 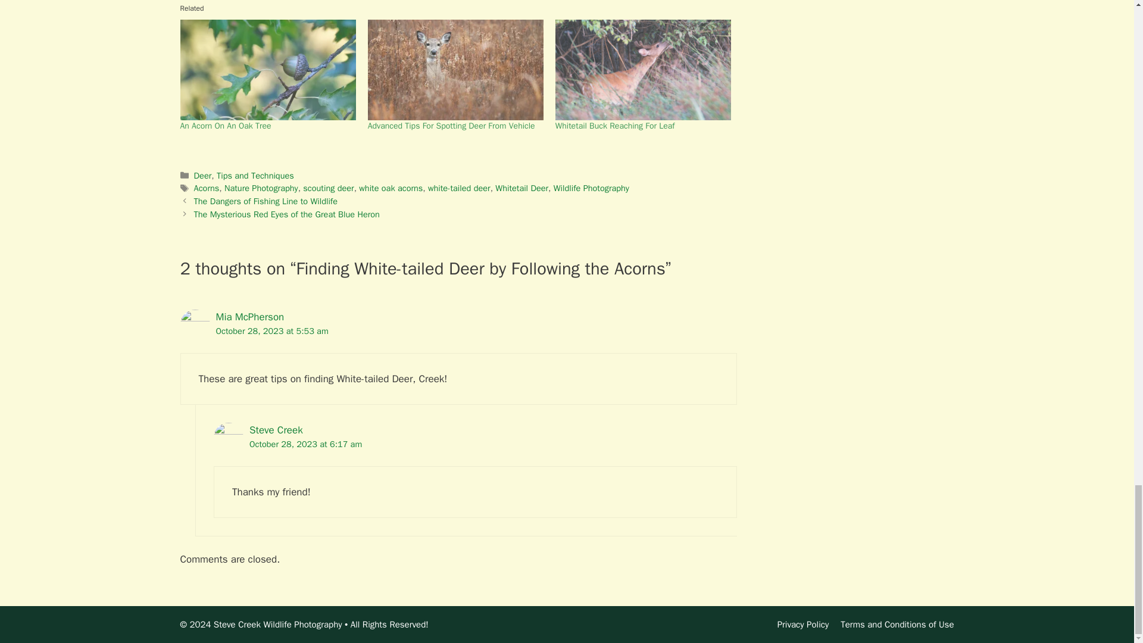 I want to click on The Dangers of Fishing Line to Wildlife, so click(x=266, y=201).